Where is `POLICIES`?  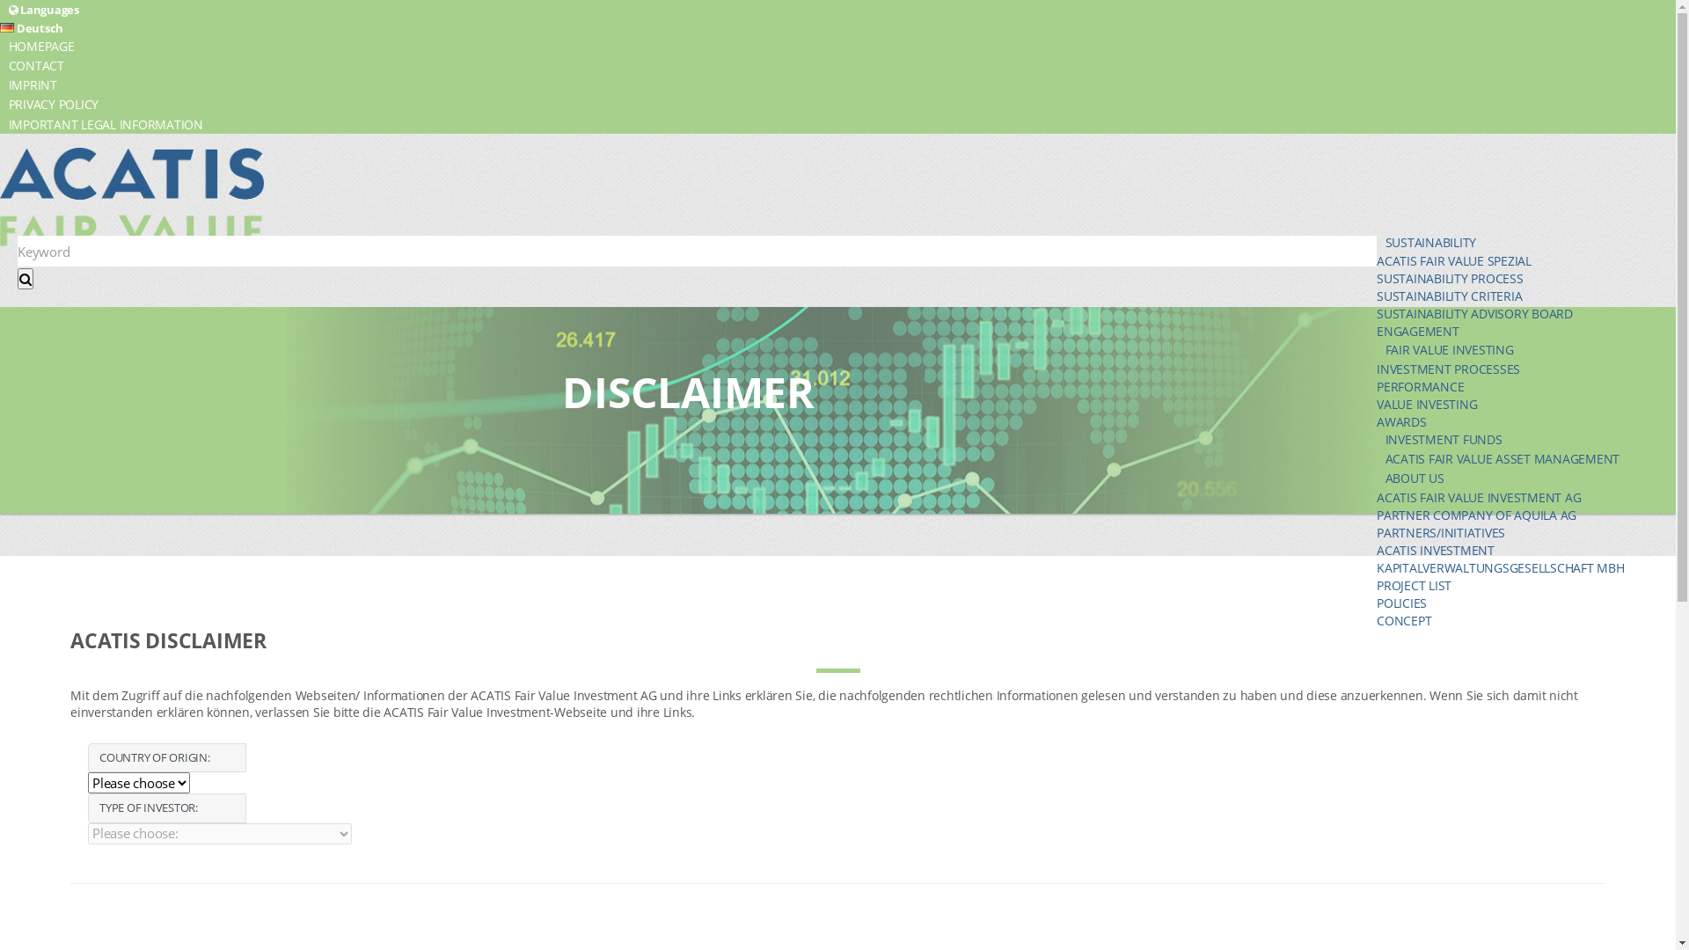 POLICIES is located at coordinates (1402, 603).